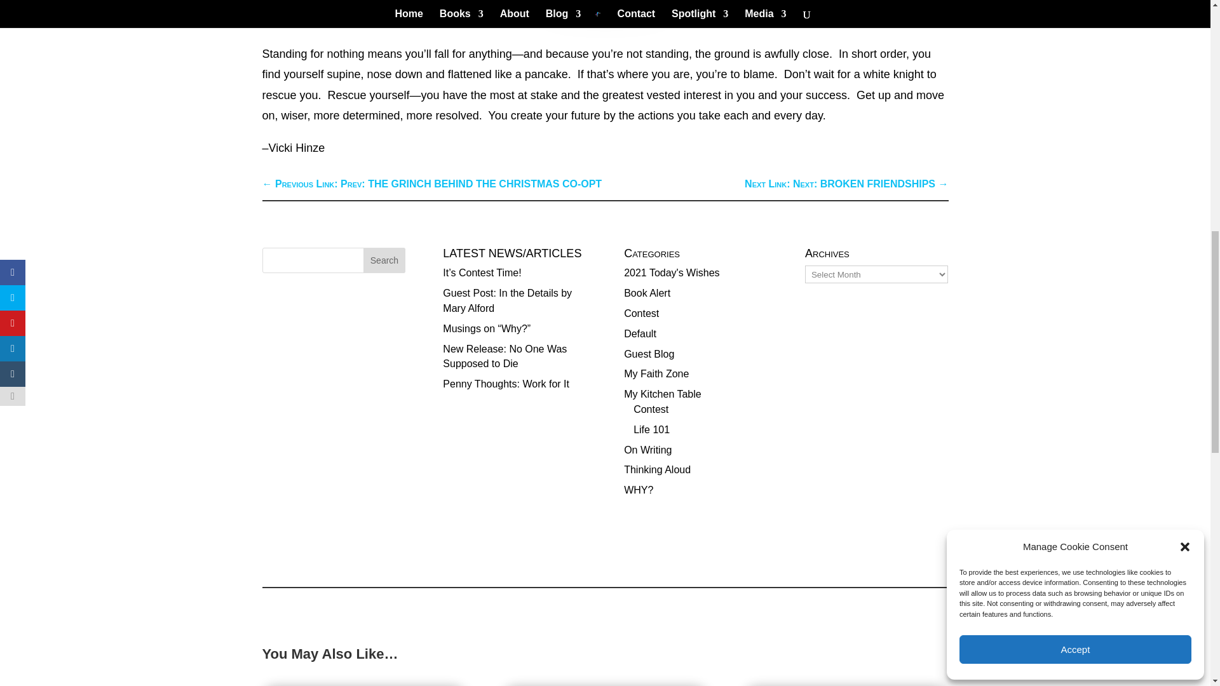 Image resolution: width=1220 pixels, height=686 pixels. Describe the element at coordinates (926, 10) in the screenshot. I see `Search` at that location.